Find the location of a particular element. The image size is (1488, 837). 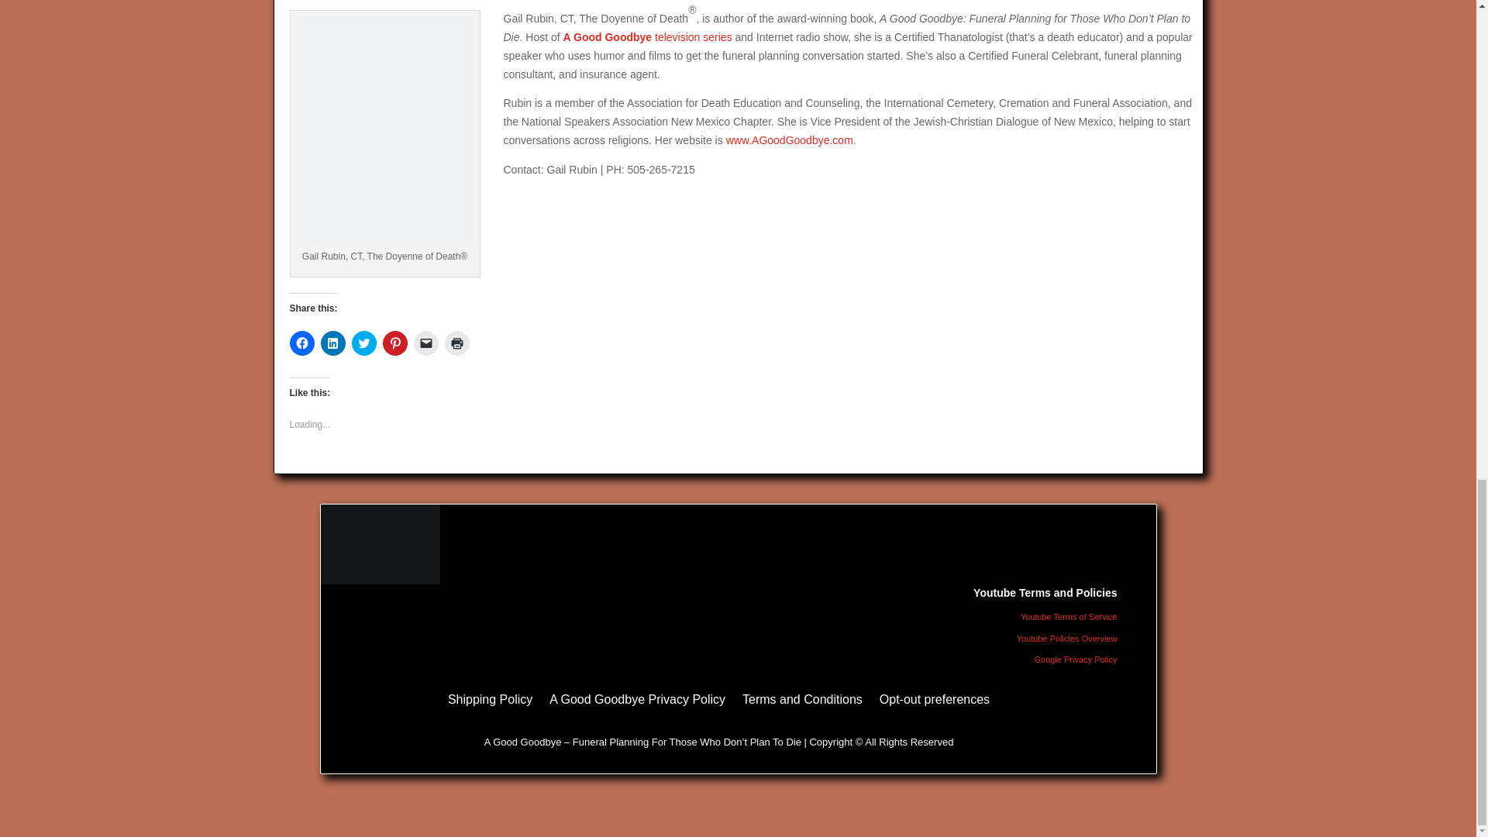

Click to share on Facebook is located at coordinates (302, 343).